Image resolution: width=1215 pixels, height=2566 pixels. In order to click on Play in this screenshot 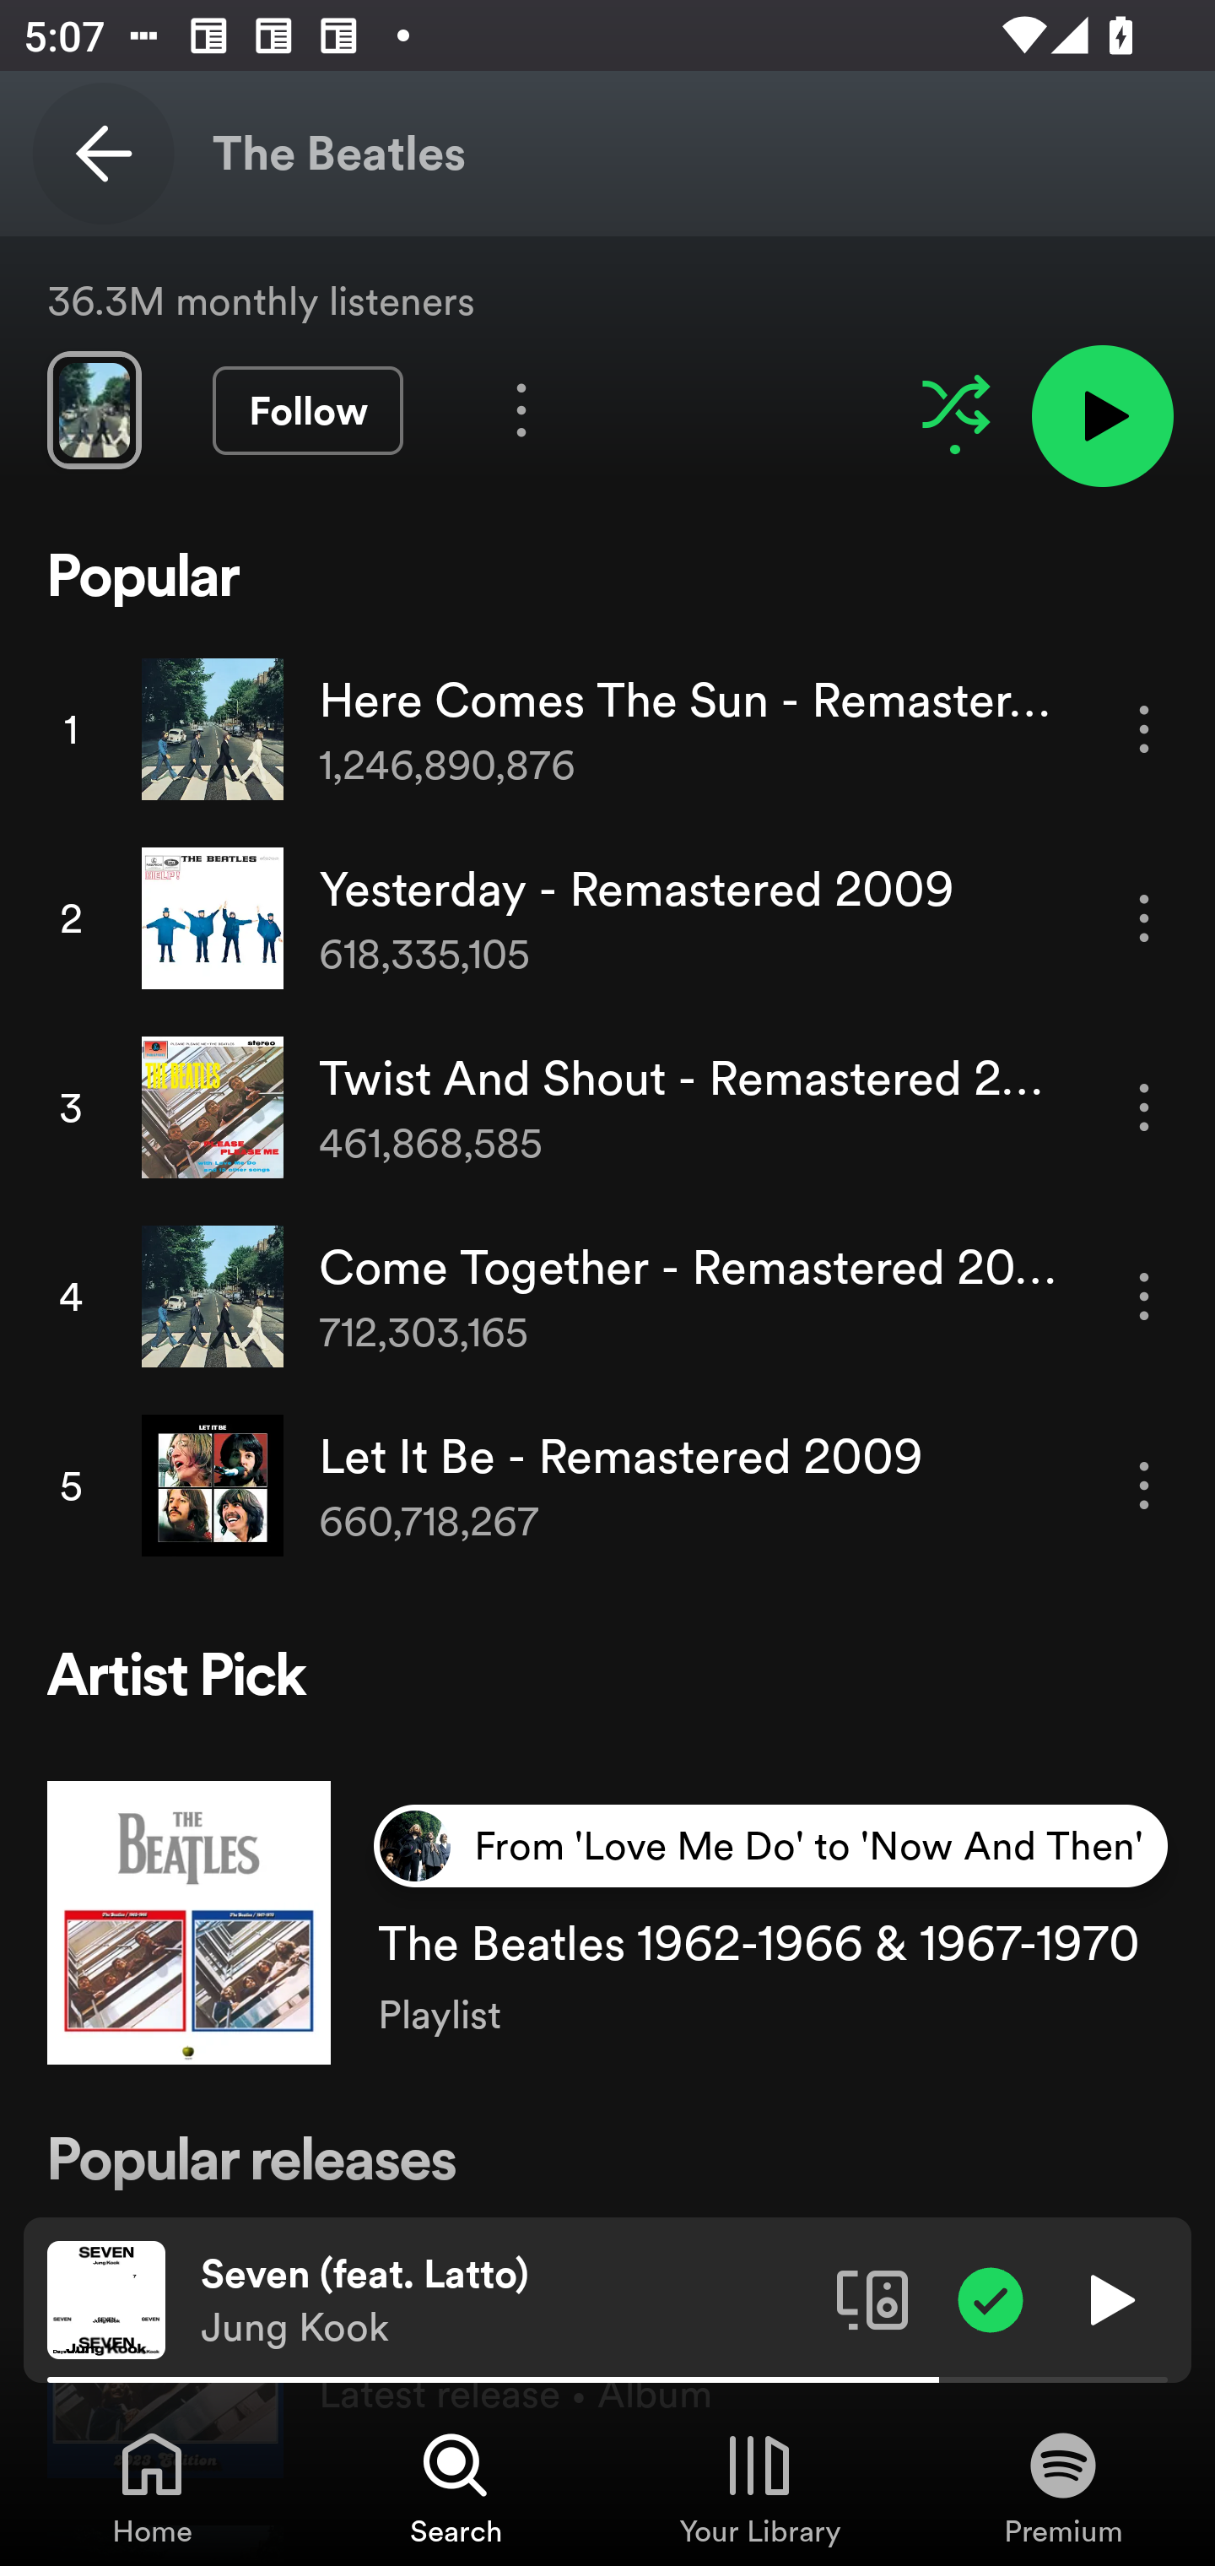, I will do `click(1109, 2298)`.